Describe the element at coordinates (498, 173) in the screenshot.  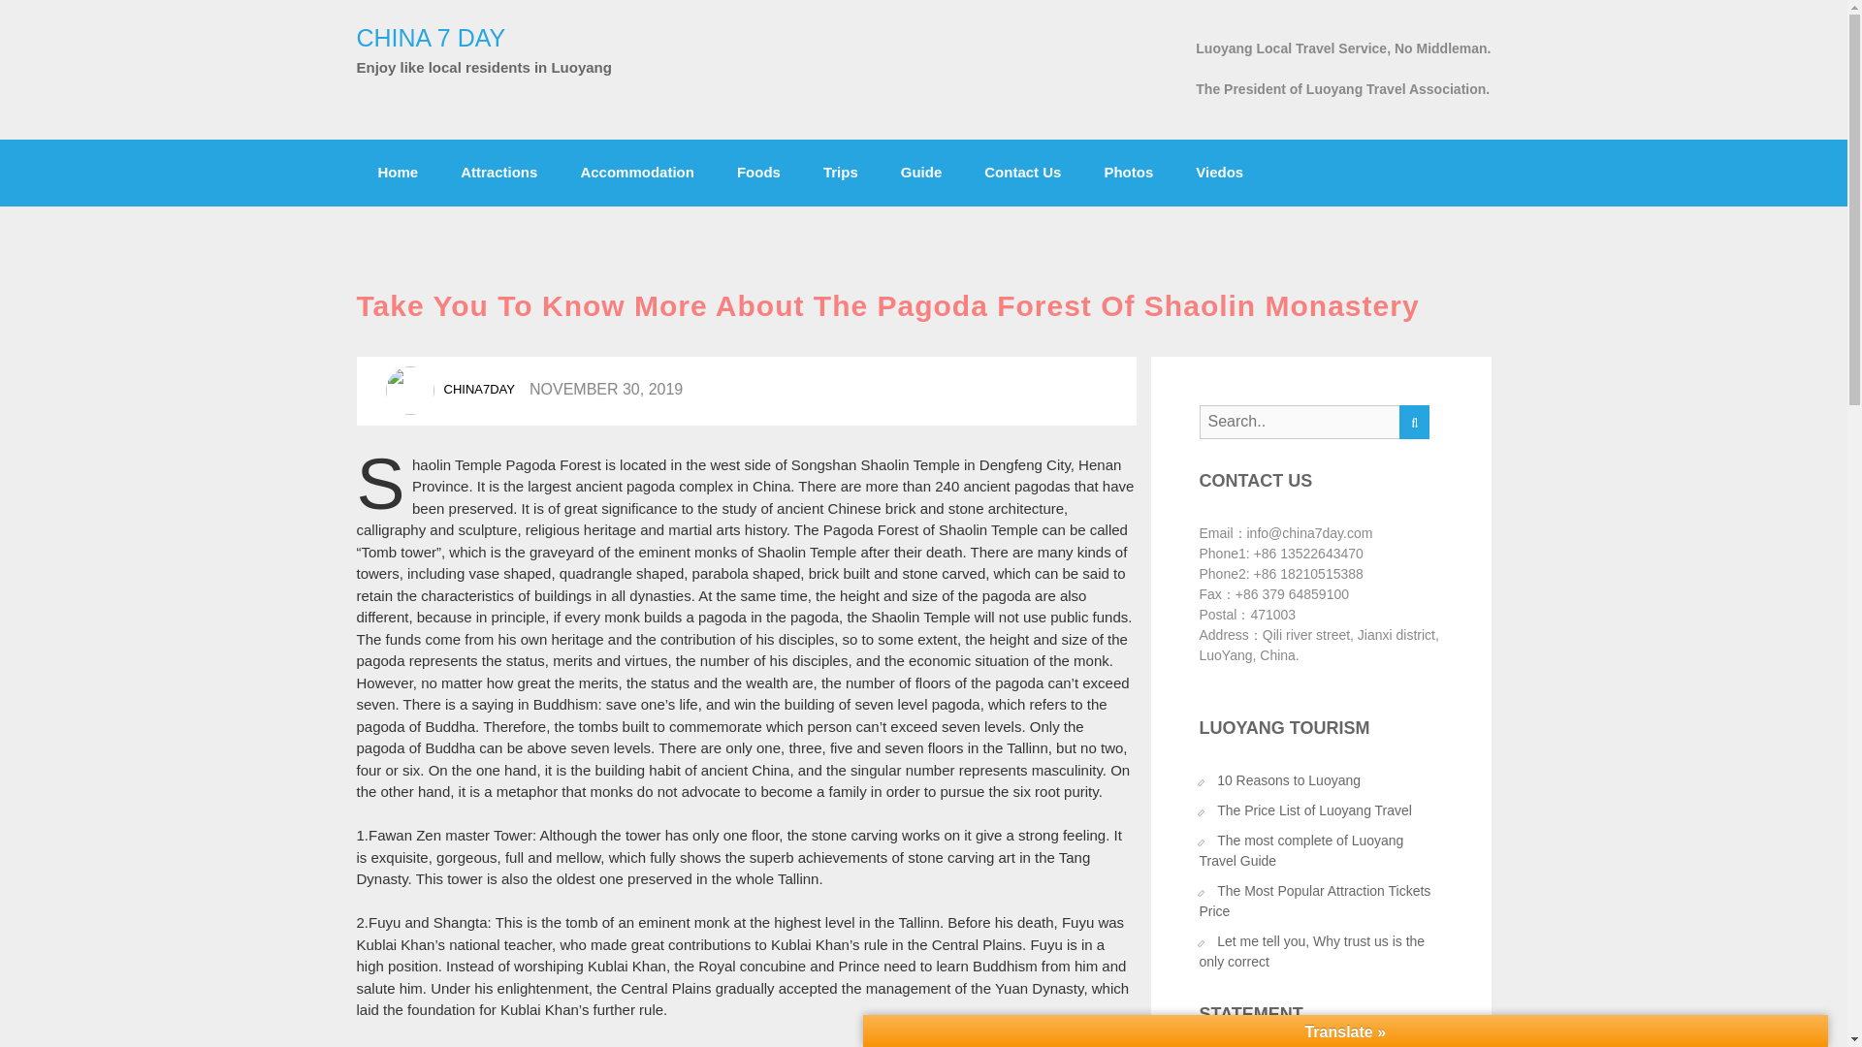
I see `Attractions` at that location.